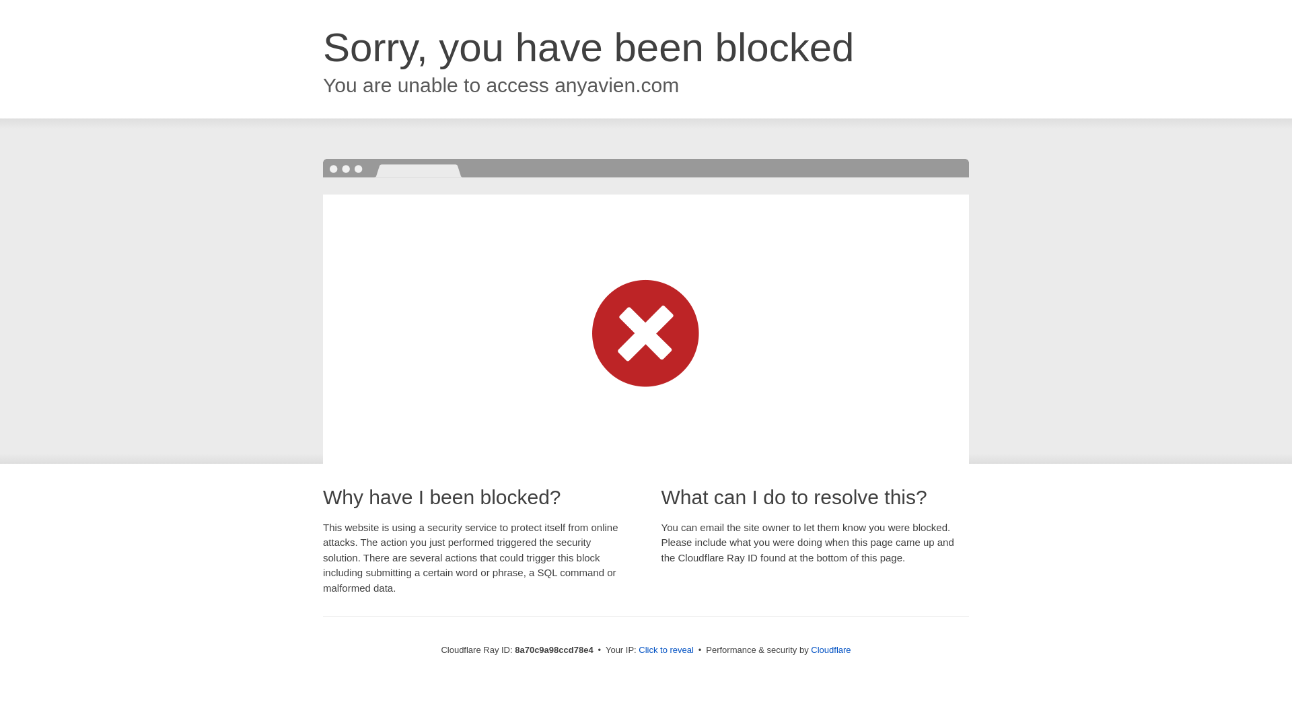 This screenshot has width=1292, height=727. Describe the element at coordinates (666, 650) in the screenshot. I see `Click to reveal` at that location.